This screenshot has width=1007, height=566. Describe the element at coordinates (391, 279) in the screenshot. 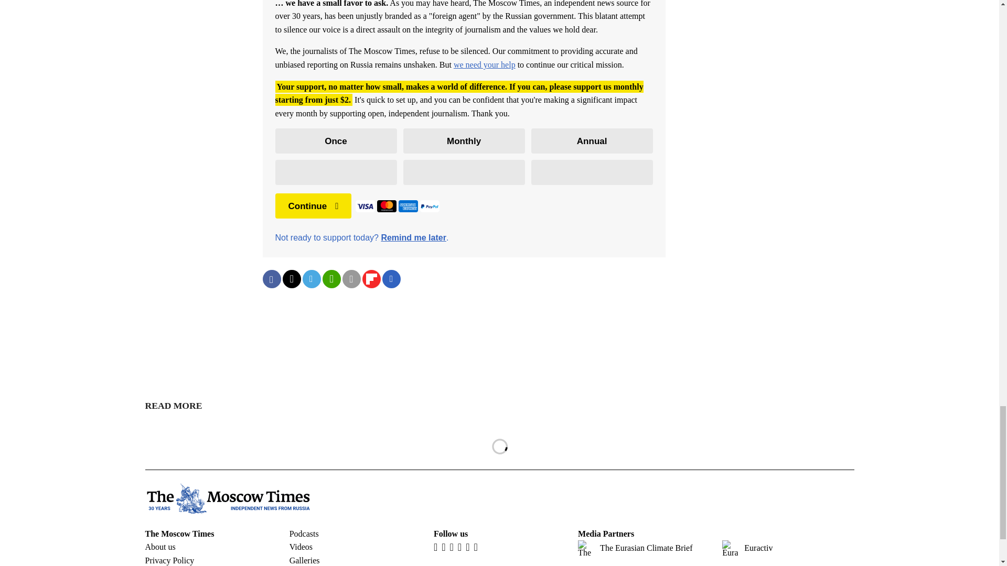

I see `Download as PDF` at that location.